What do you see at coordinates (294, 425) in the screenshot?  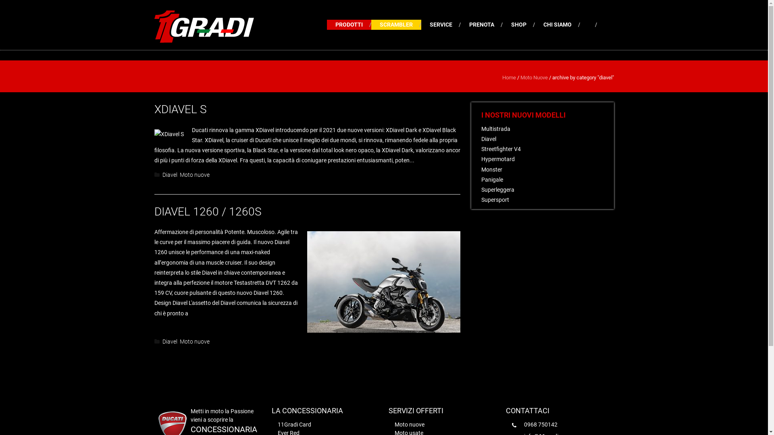 I see `11Gradi Card` at bounding box center [294, 425].